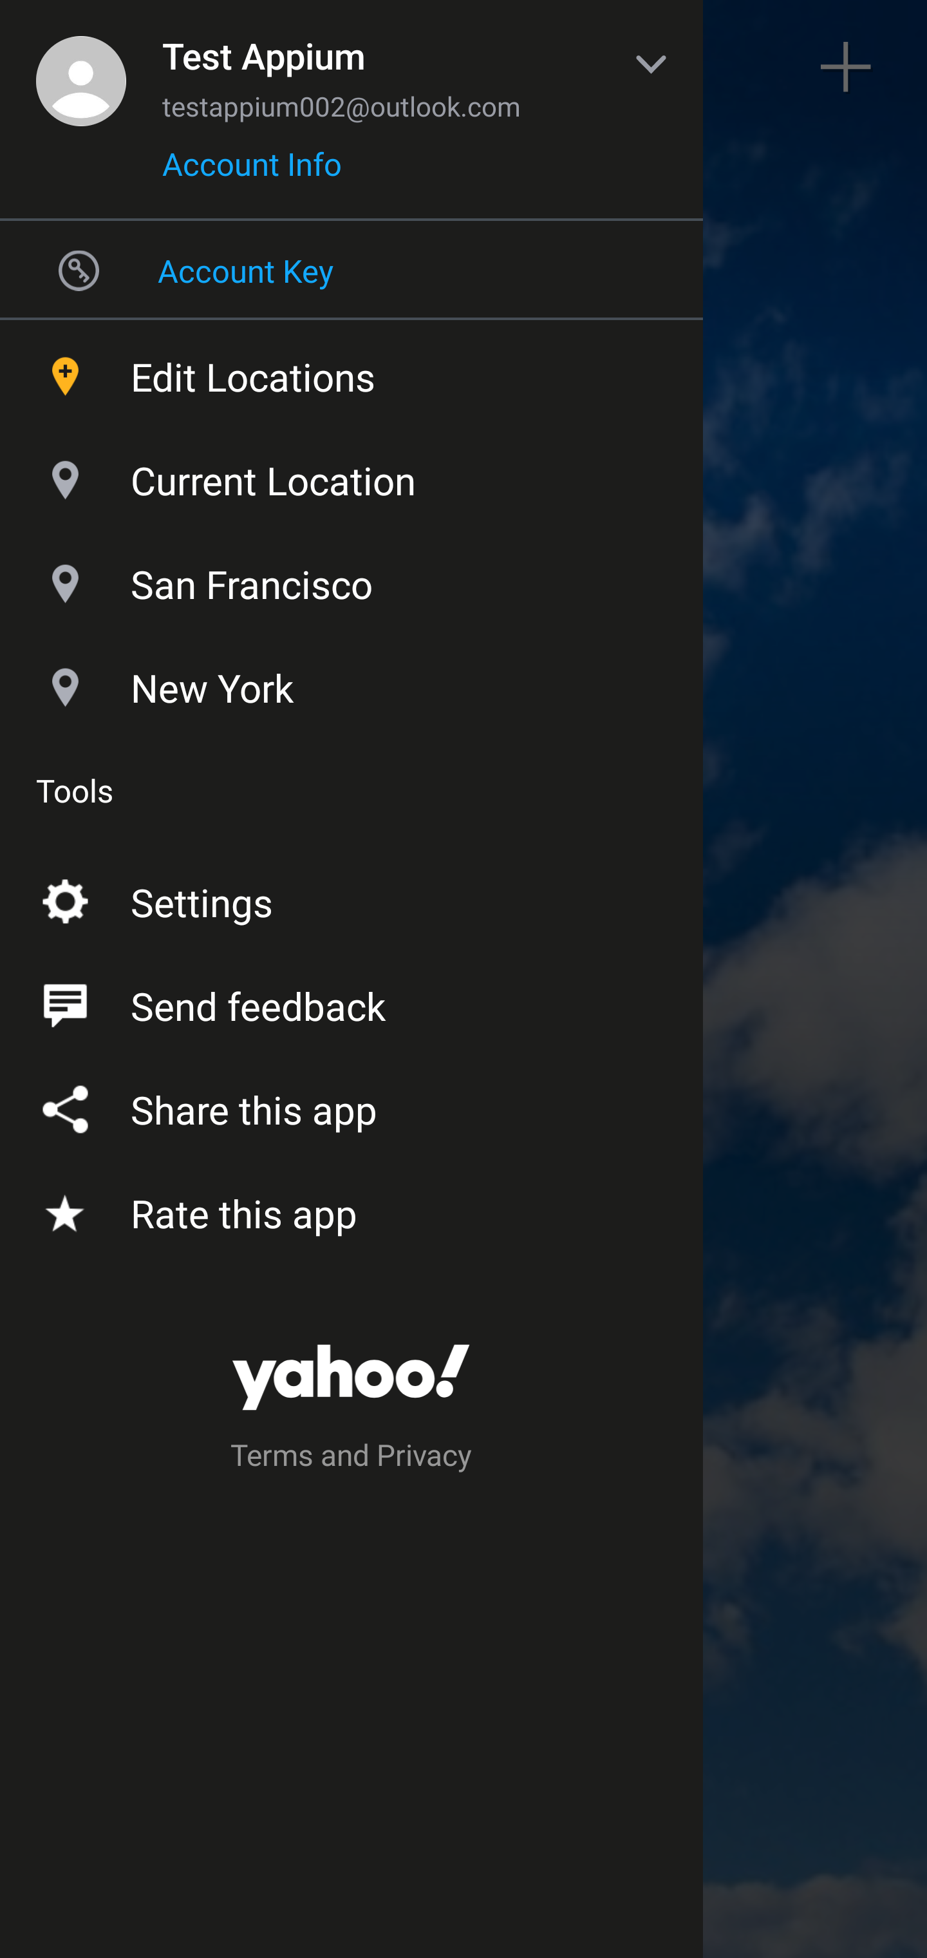 The width and height of the screenshot is (927, 1958). I want to click on Account Info, so click(252, 172).